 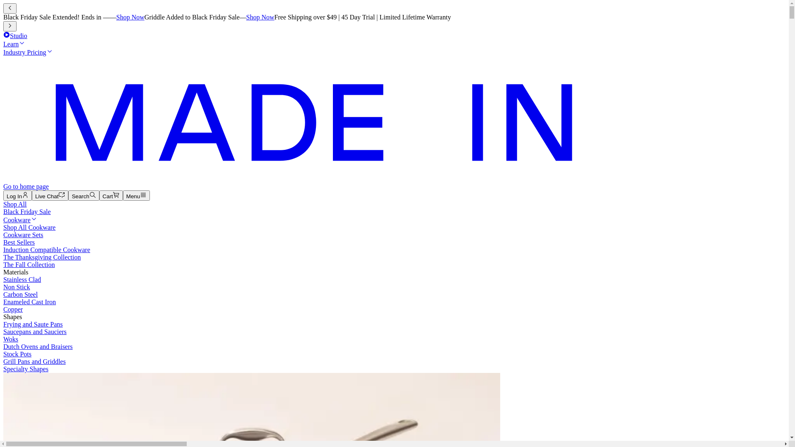 I want to click on Grill Pans and Griddles, so click(x=35, y=362).